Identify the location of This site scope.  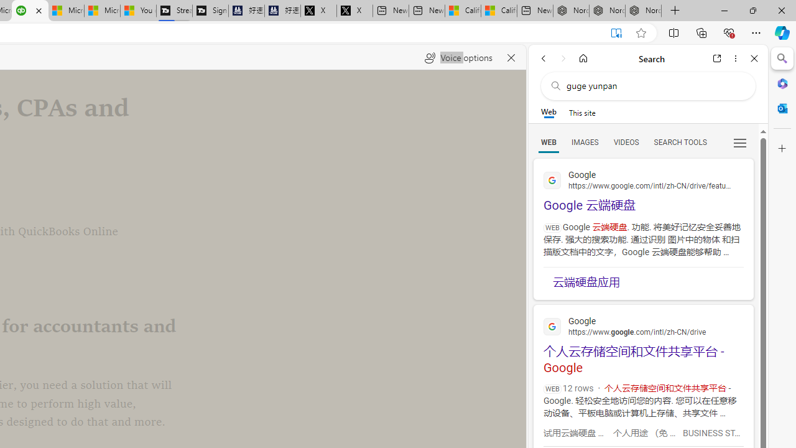
(582, 112).